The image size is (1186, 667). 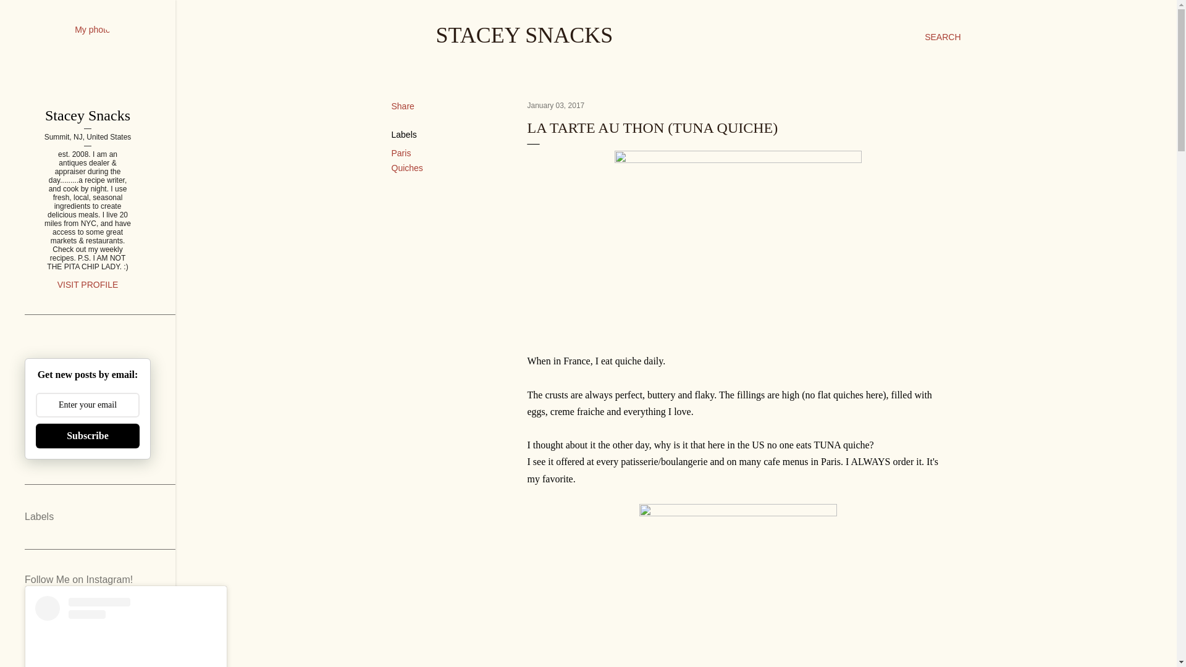 What do you see at coordinates (402, 153) in the screenshot?
I see `Paris` at bounding box center [402, 153].